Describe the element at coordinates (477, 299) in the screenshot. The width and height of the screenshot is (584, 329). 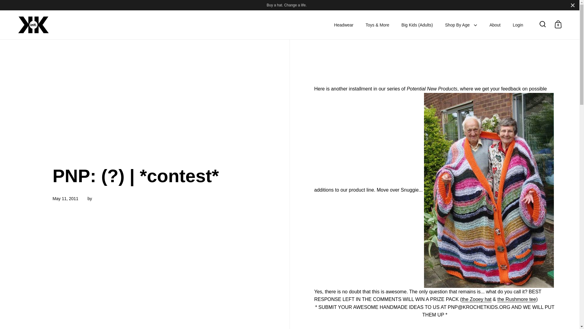
I see `the Zooey hat` at that location.